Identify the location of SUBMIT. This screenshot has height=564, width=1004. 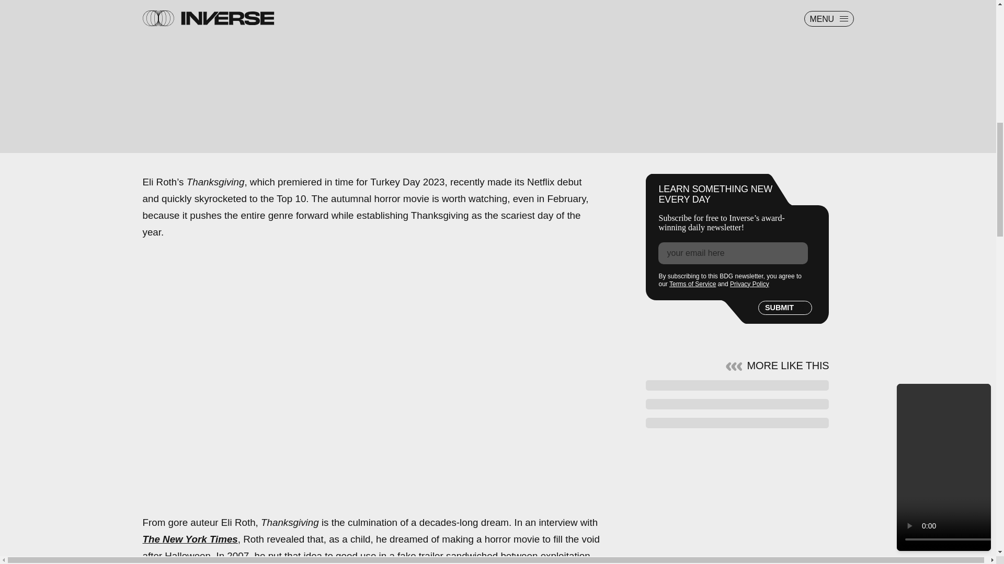
(785, 308).